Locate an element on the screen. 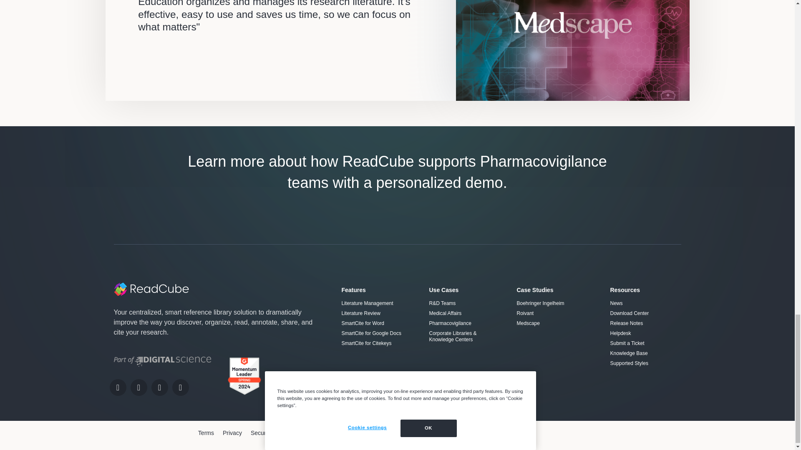  Data Protection is located at coordinates (329, 433).